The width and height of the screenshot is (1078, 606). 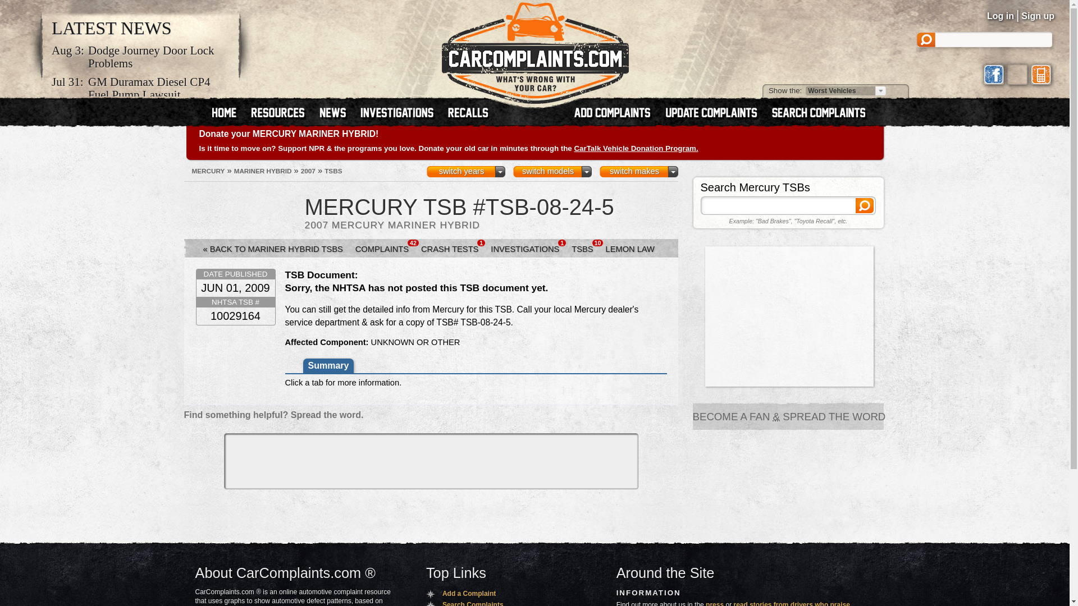 I want to click on view car problems, so click(x=229, y=113).